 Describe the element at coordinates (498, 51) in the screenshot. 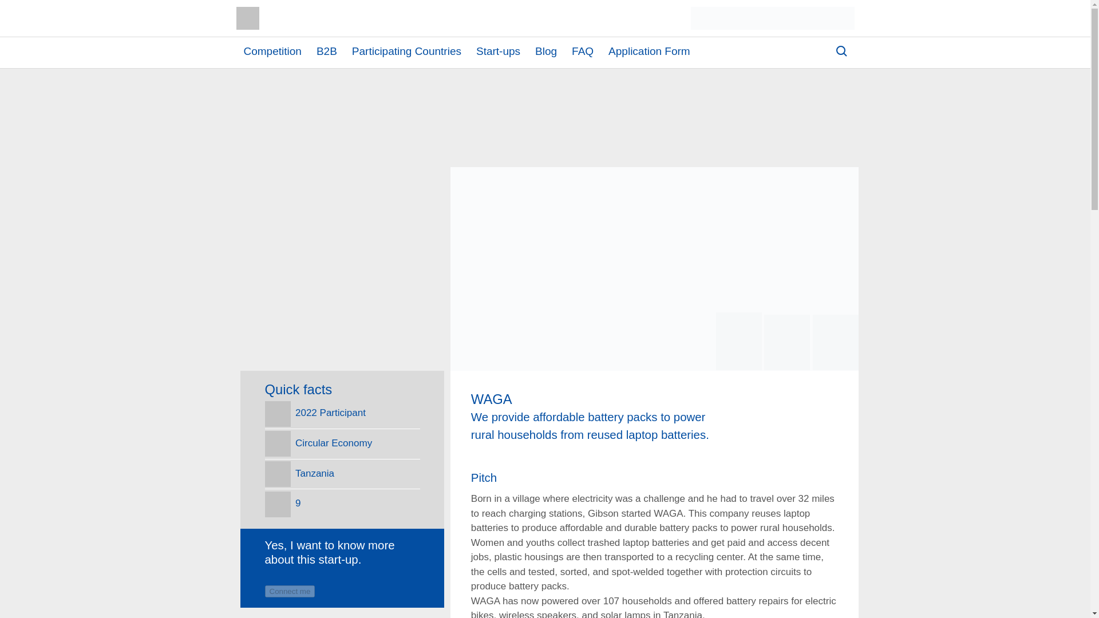

I see `Start-ups` at that location.